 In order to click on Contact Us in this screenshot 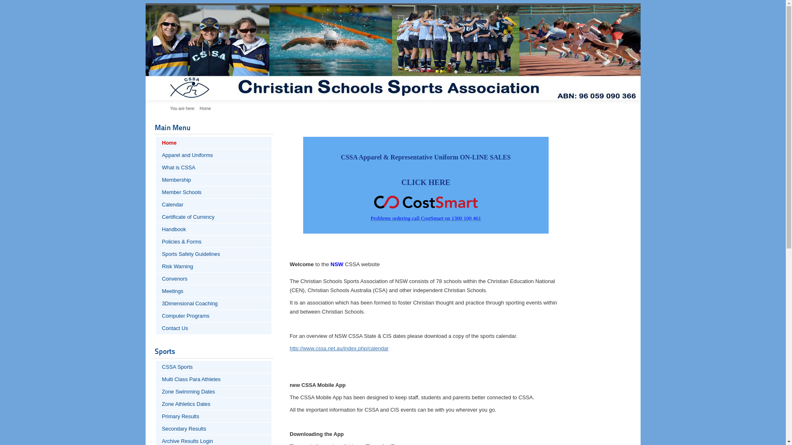, I will do `click(214, 328)`.